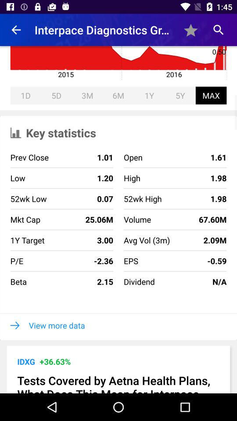  I want to click on press the 3.00, so click(79, 240).